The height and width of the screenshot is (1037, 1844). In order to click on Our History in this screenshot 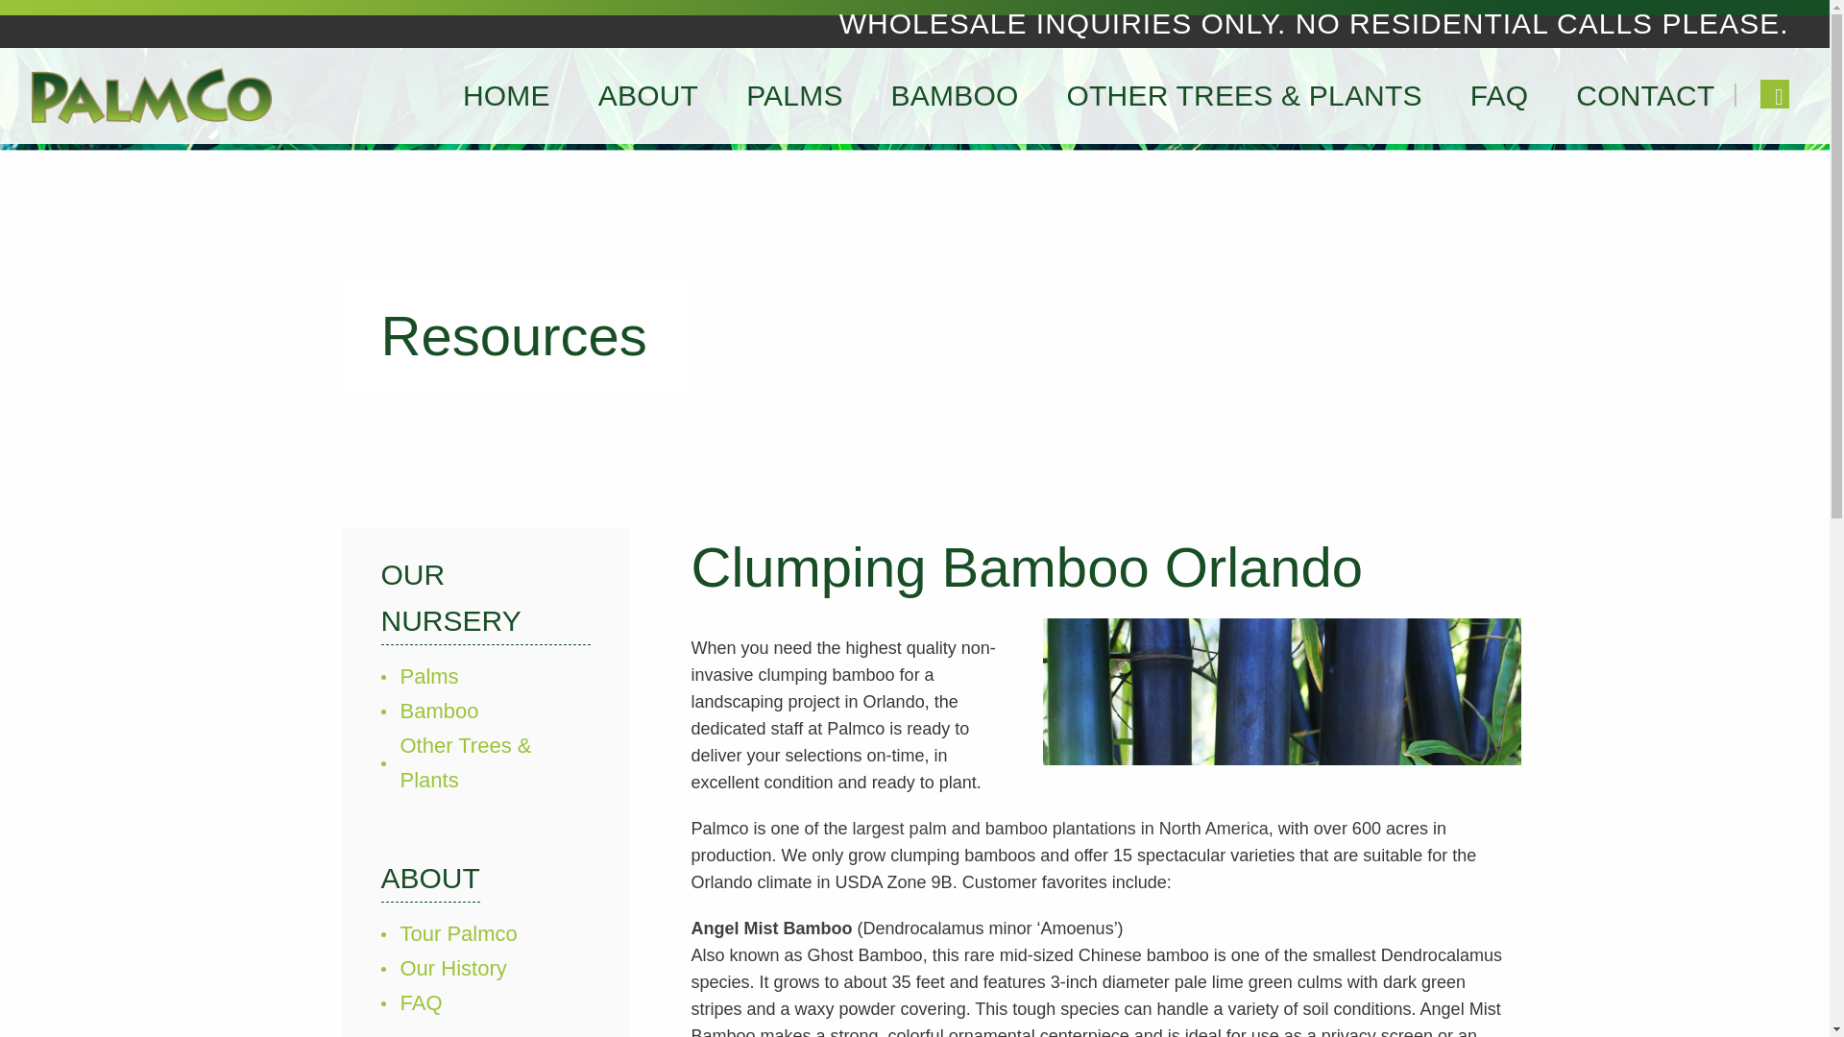, I will do `click(452, 969)`.